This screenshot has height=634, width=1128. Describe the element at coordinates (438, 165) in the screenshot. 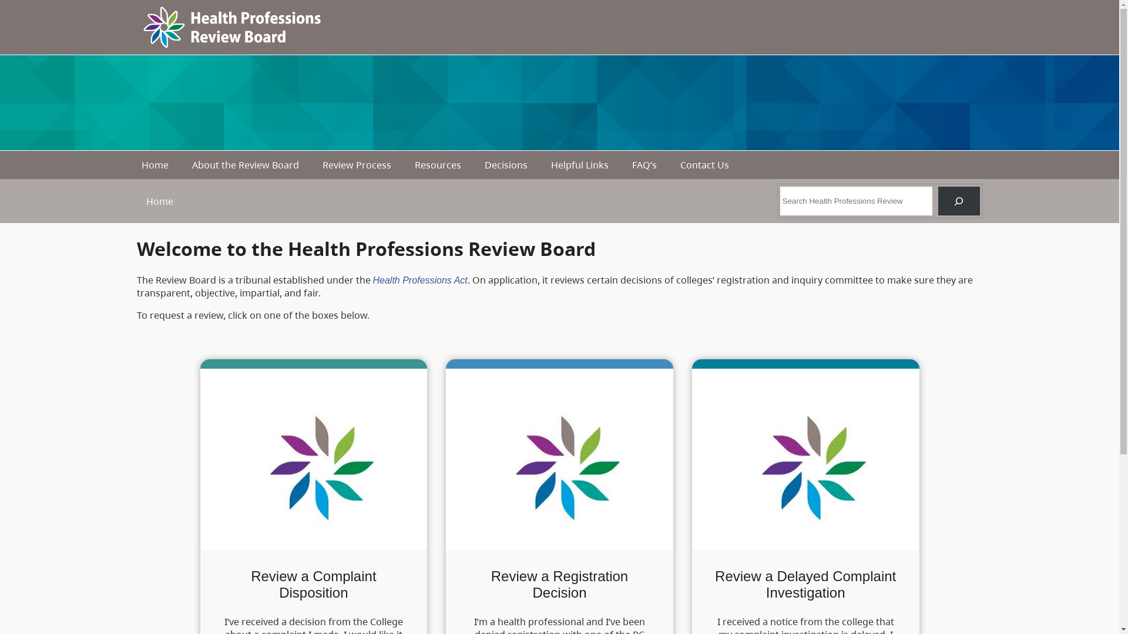

I see `Resources` at that location.